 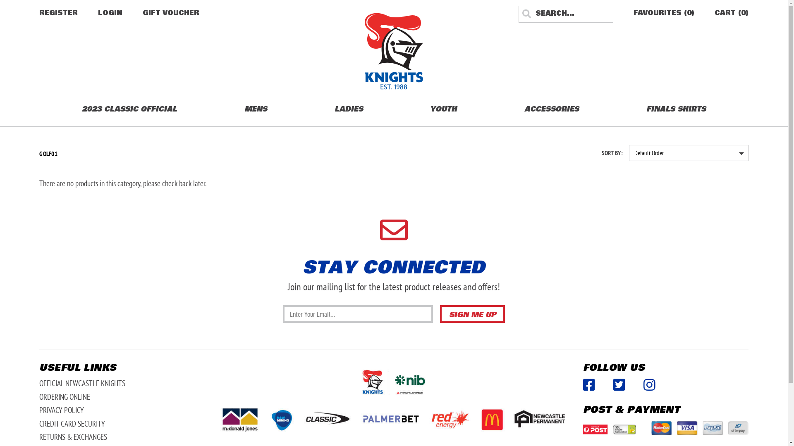 I want to click on Facebook, so click(x=589, y=385).